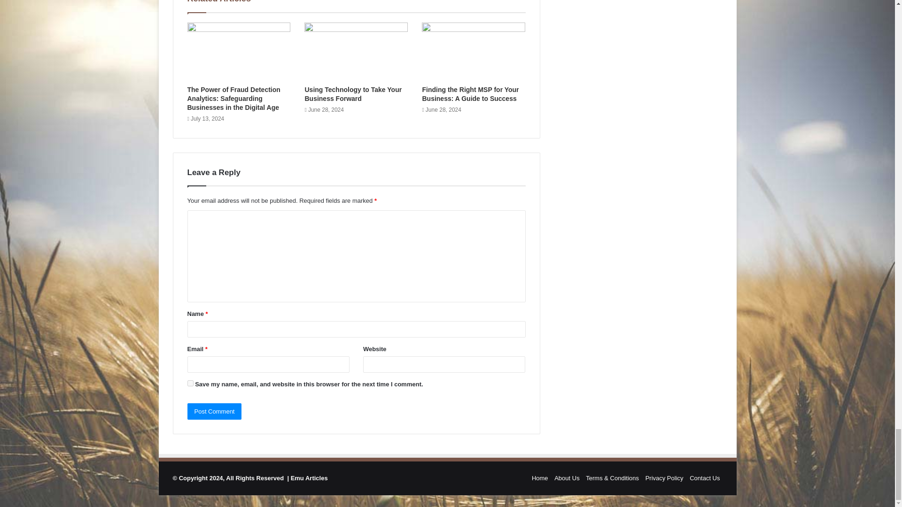 The width and height of the screenshot is (902, 507). What do you see at coordinates (214, 411) in the screenshot?
I see `Post Comment` at bounding box center [214, 411].